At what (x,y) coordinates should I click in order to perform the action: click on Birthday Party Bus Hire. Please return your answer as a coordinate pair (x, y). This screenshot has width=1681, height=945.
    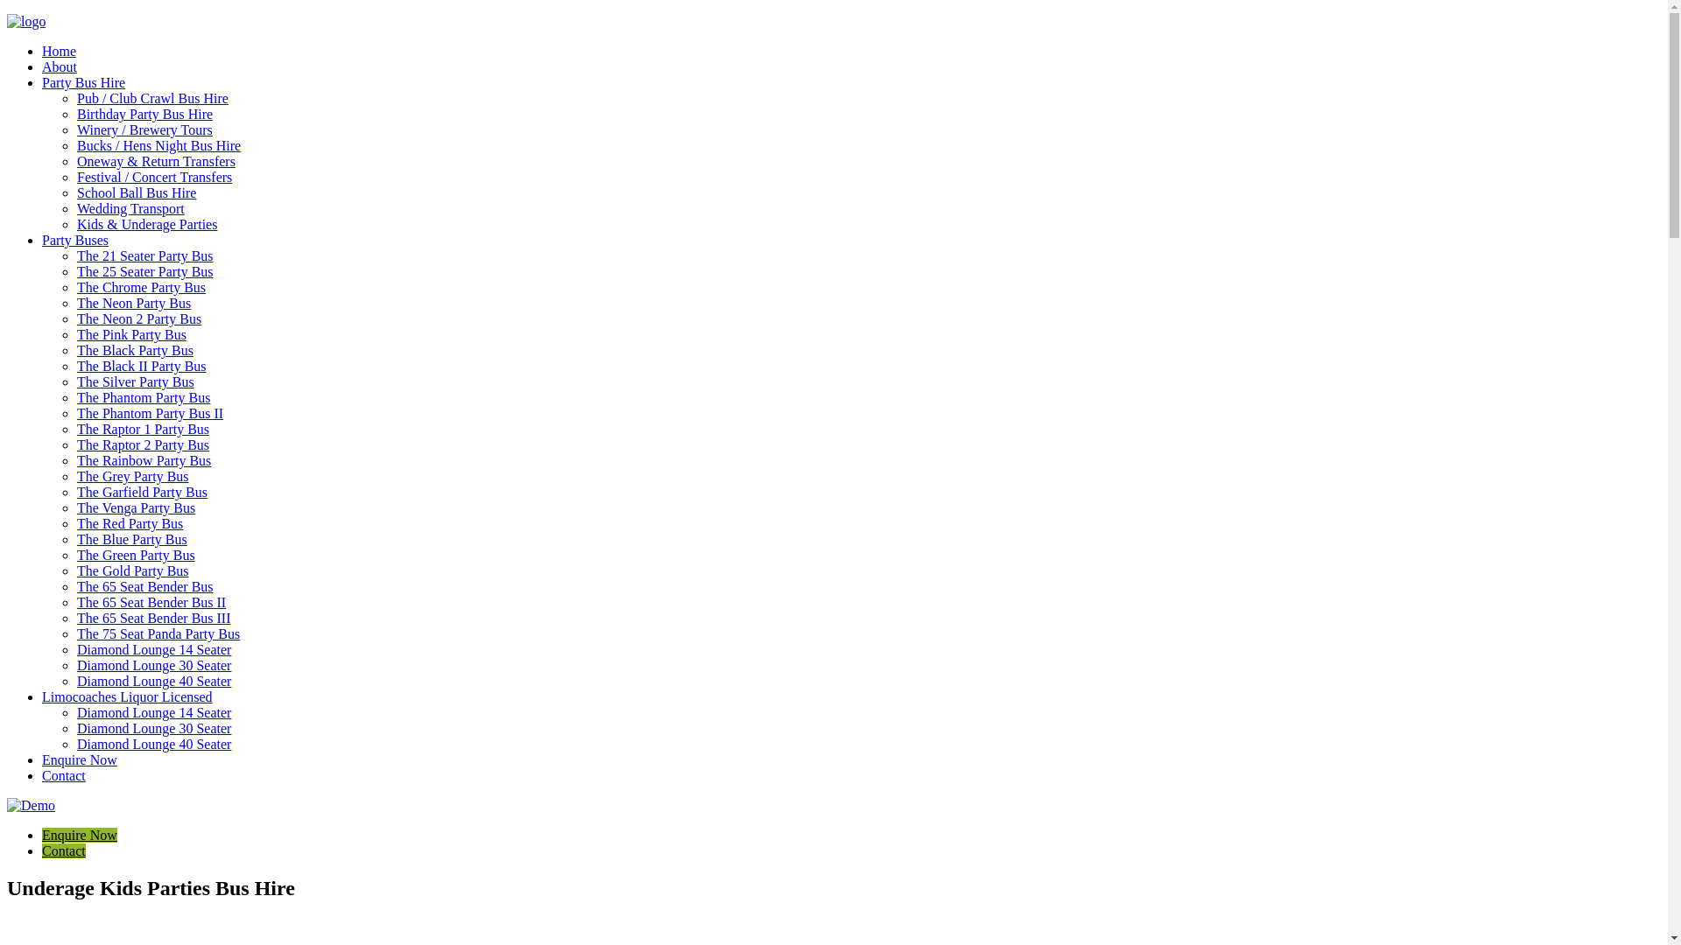
    Looking at the image, I should click on (145, 114).